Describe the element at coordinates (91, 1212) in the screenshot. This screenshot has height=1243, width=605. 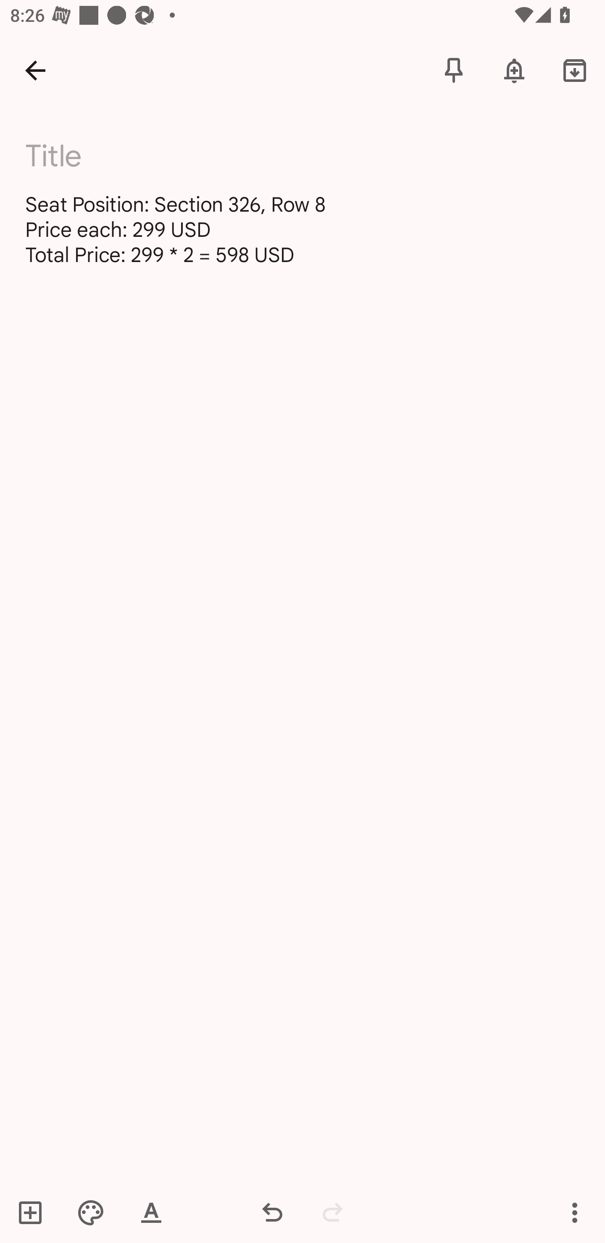
I see `Theme` at that location.